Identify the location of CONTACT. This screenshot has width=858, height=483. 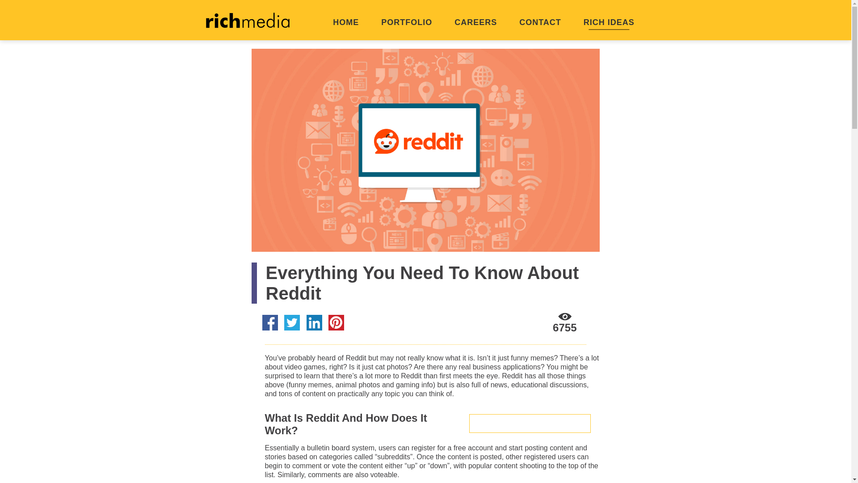
(540, 23).